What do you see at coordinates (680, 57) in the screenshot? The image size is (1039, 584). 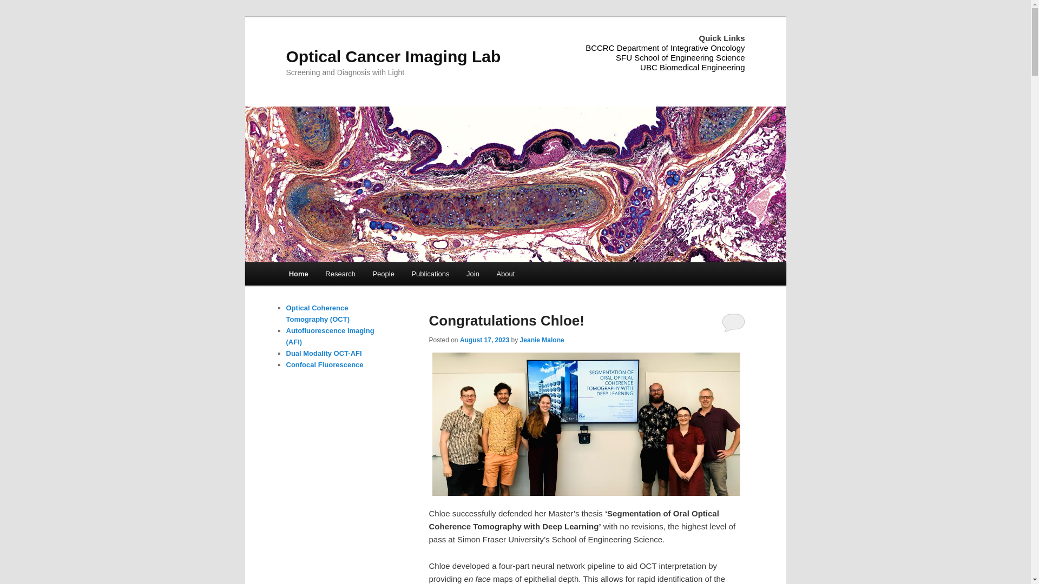 I see `SFU School of Engineering Science` at bounding box center [680, 57].